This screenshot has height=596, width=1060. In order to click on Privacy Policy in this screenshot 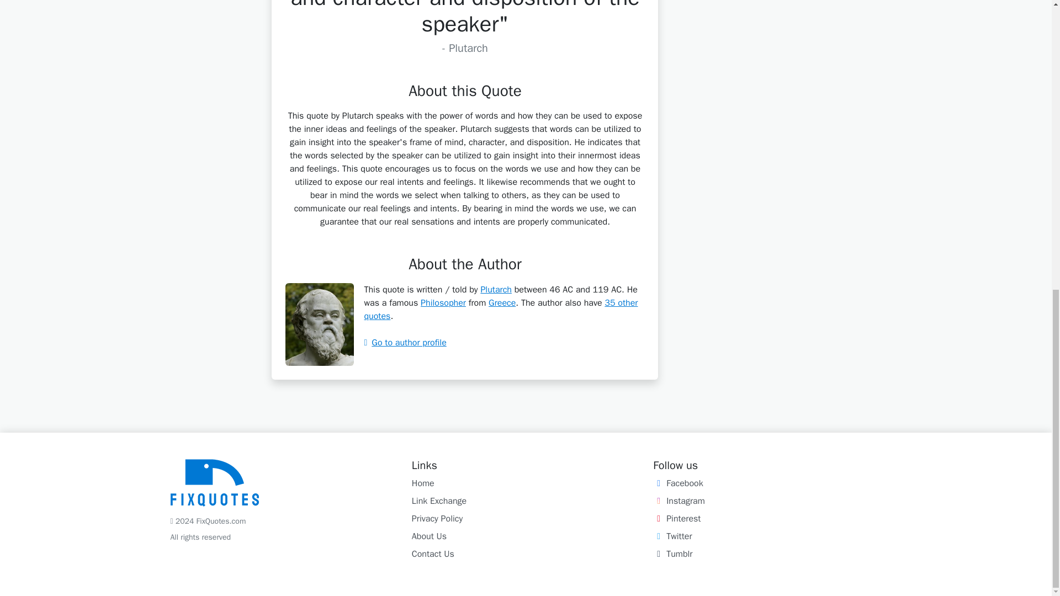, I will do `click(437, 519)`.